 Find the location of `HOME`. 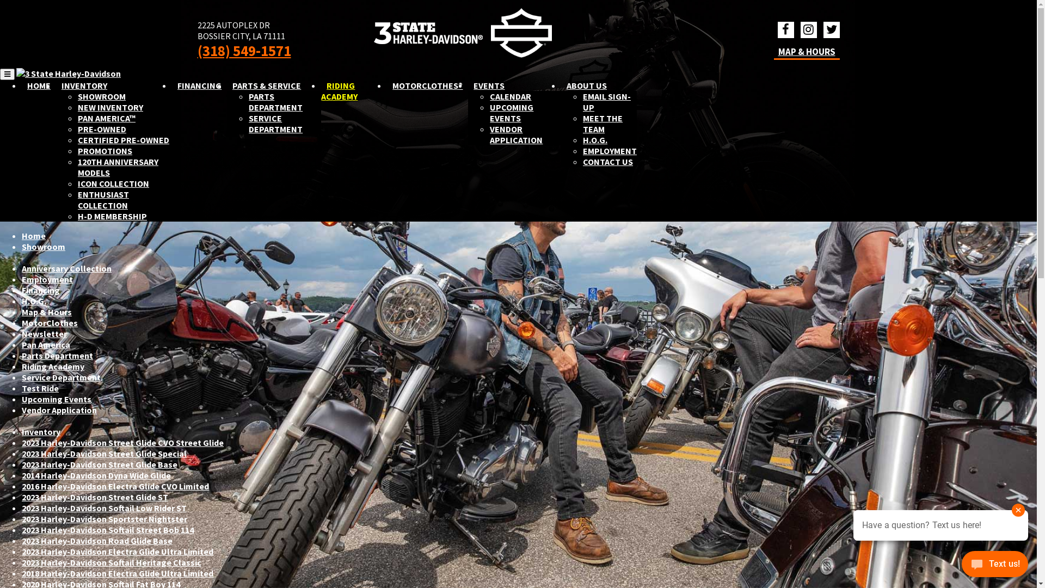

HOME is located at coordinates (39, 85).